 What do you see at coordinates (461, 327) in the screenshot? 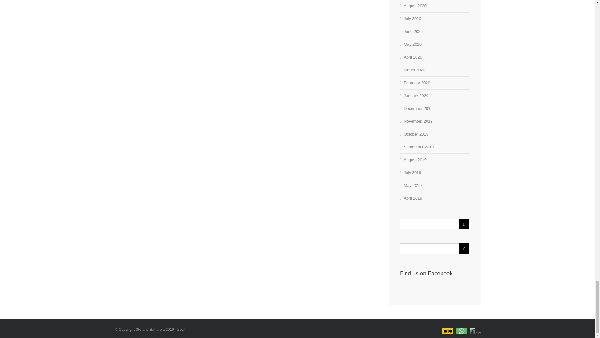
I see `WhatsApp` at bounding box center [461, 327].